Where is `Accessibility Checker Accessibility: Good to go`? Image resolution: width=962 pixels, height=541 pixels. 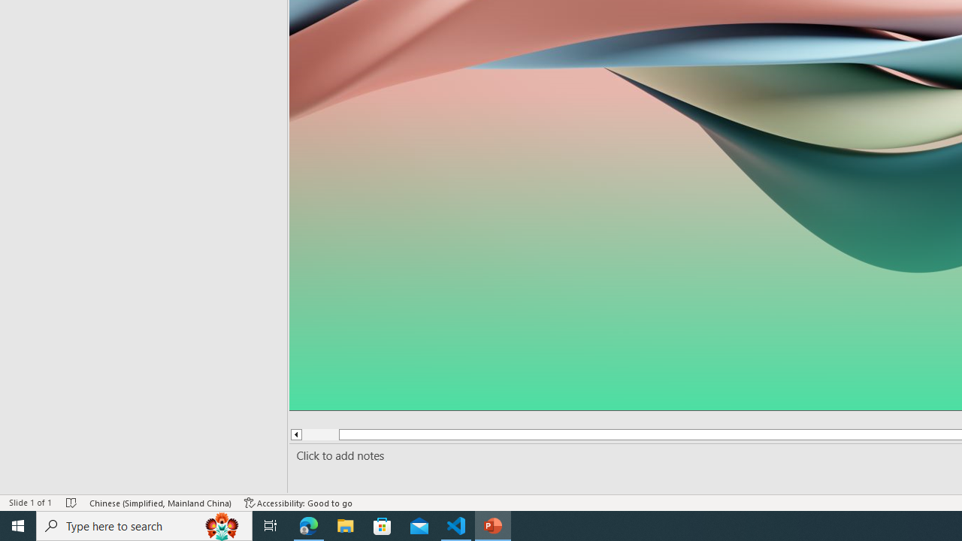 Accessibility Checker Accessibility: Good to go is located at coordinates (298, 502).